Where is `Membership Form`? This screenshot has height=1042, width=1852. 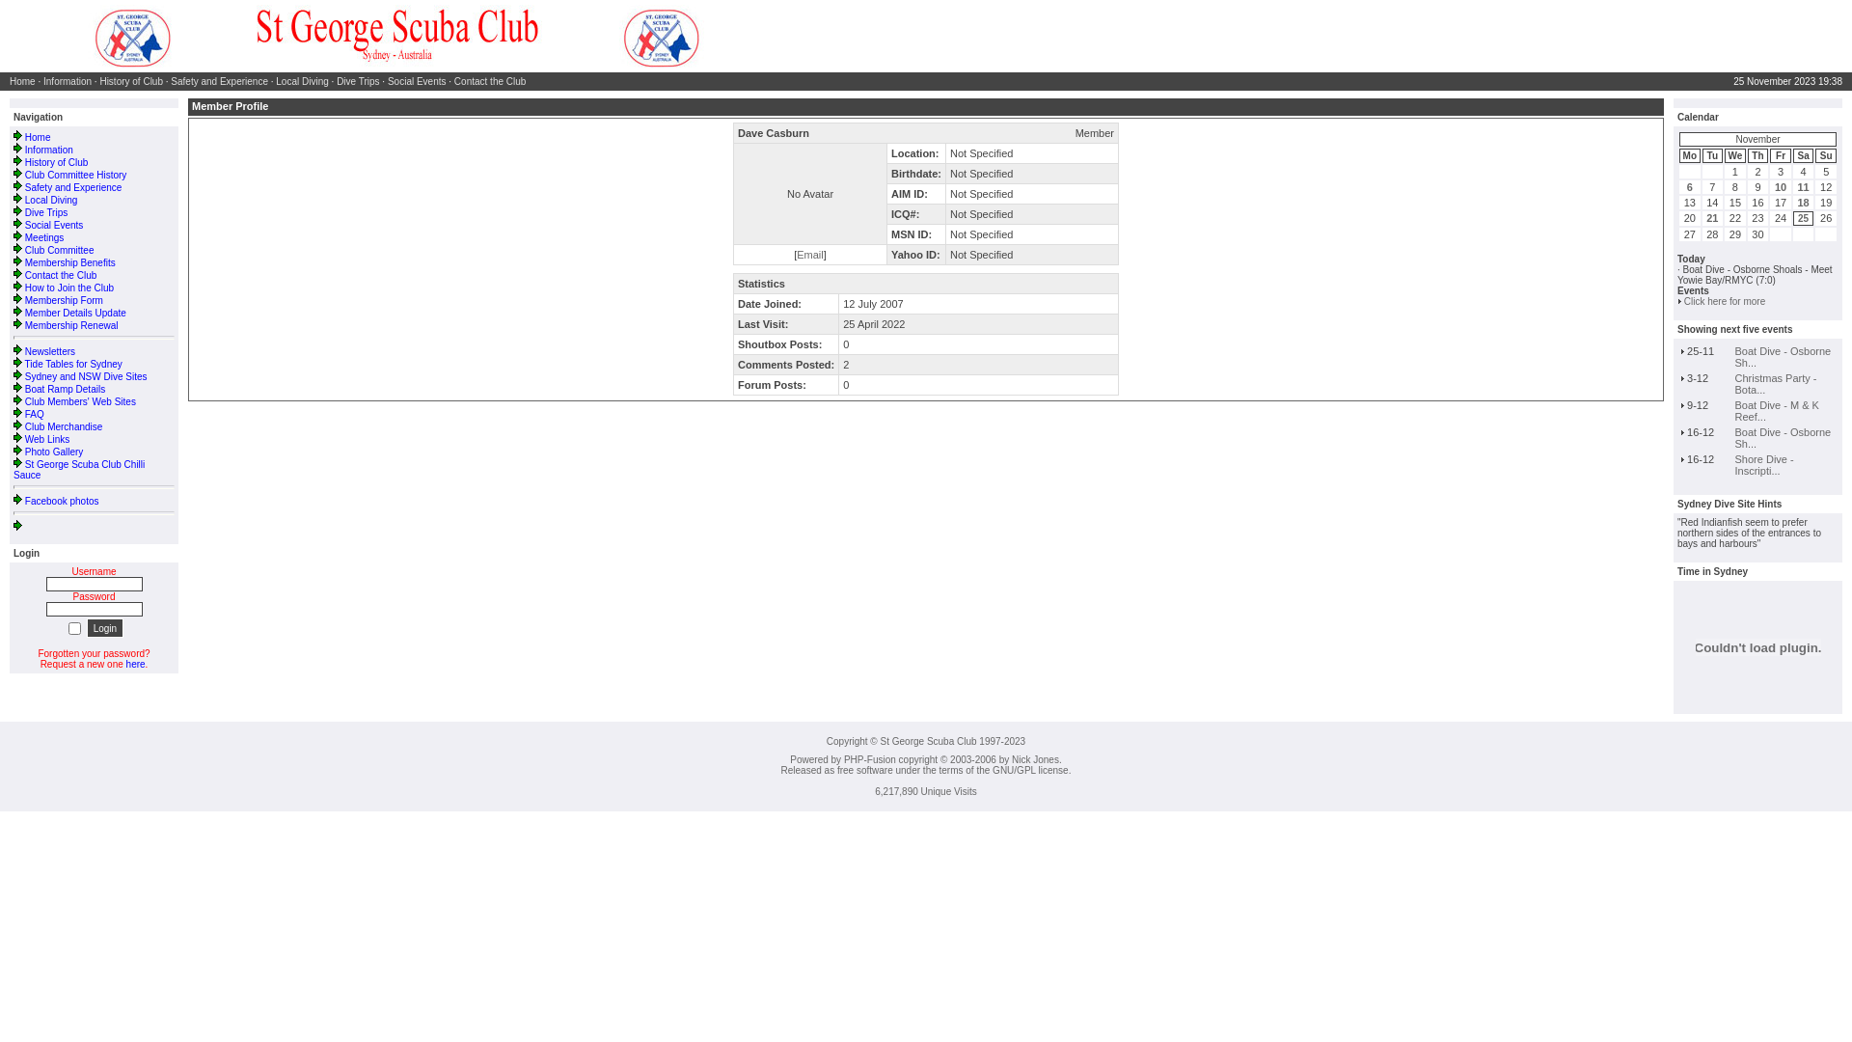
Membership Form is located at coordinates (64, 301).